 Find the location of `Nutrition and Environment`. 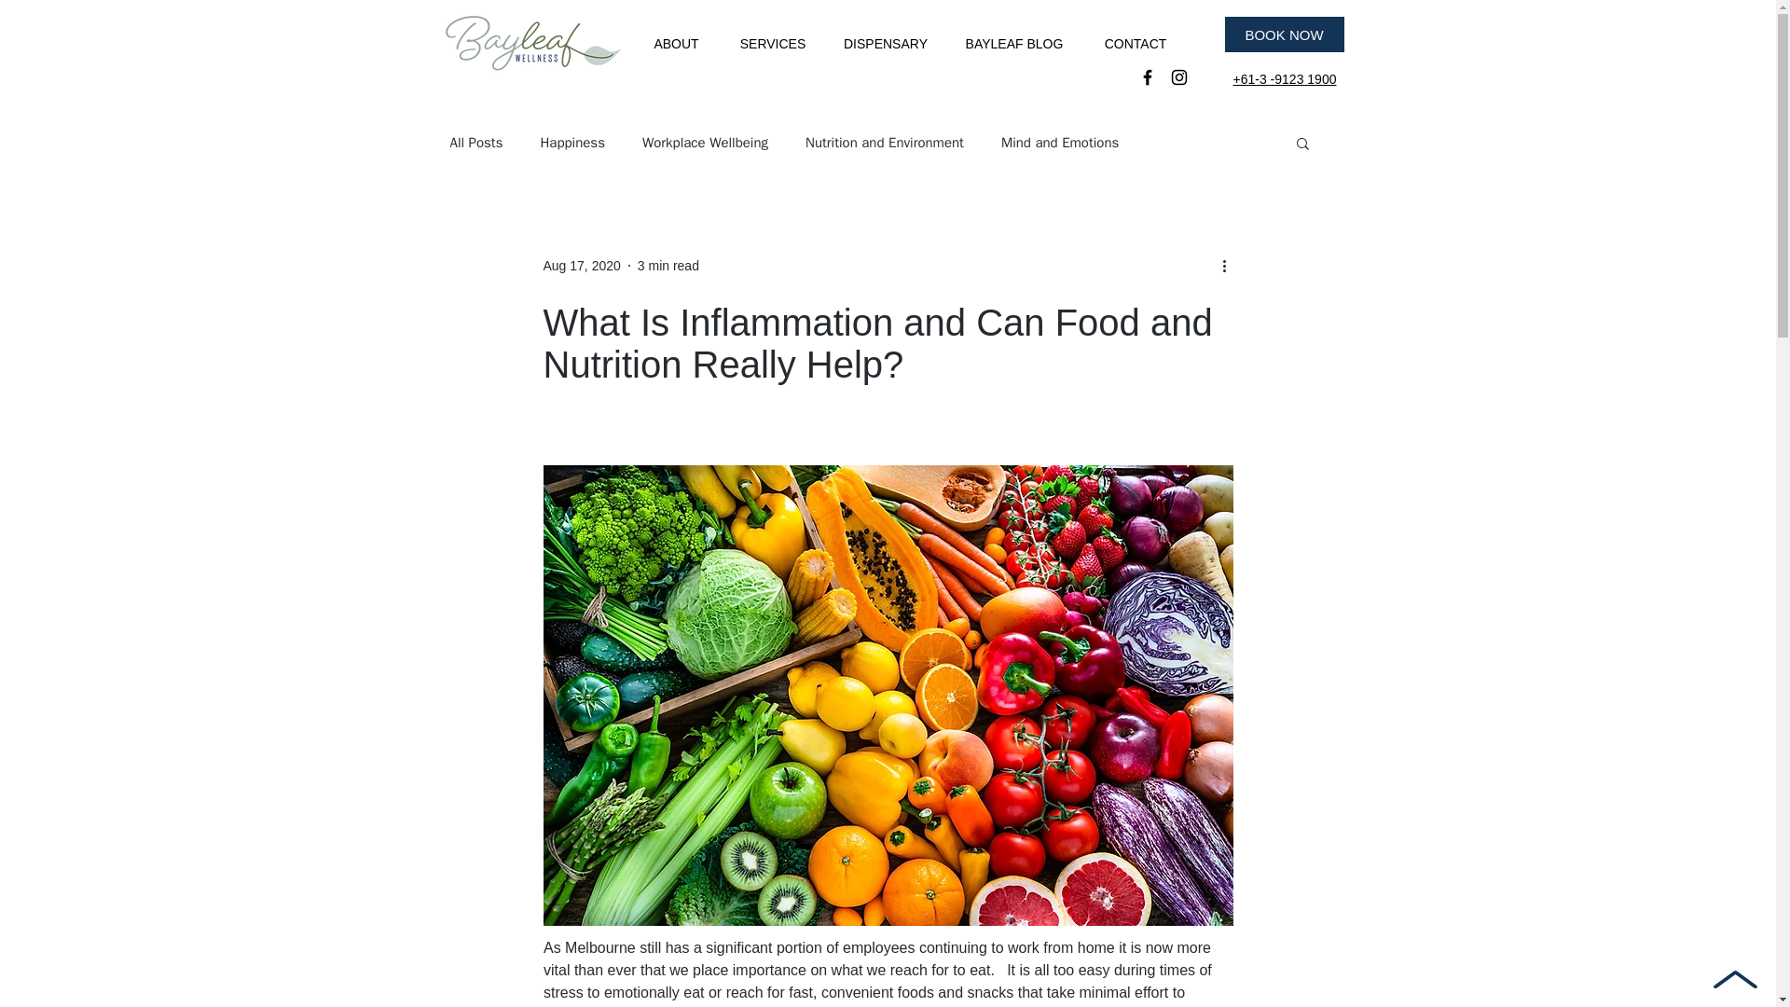

Nutrition and Environment is located at coordinates (885, 143).